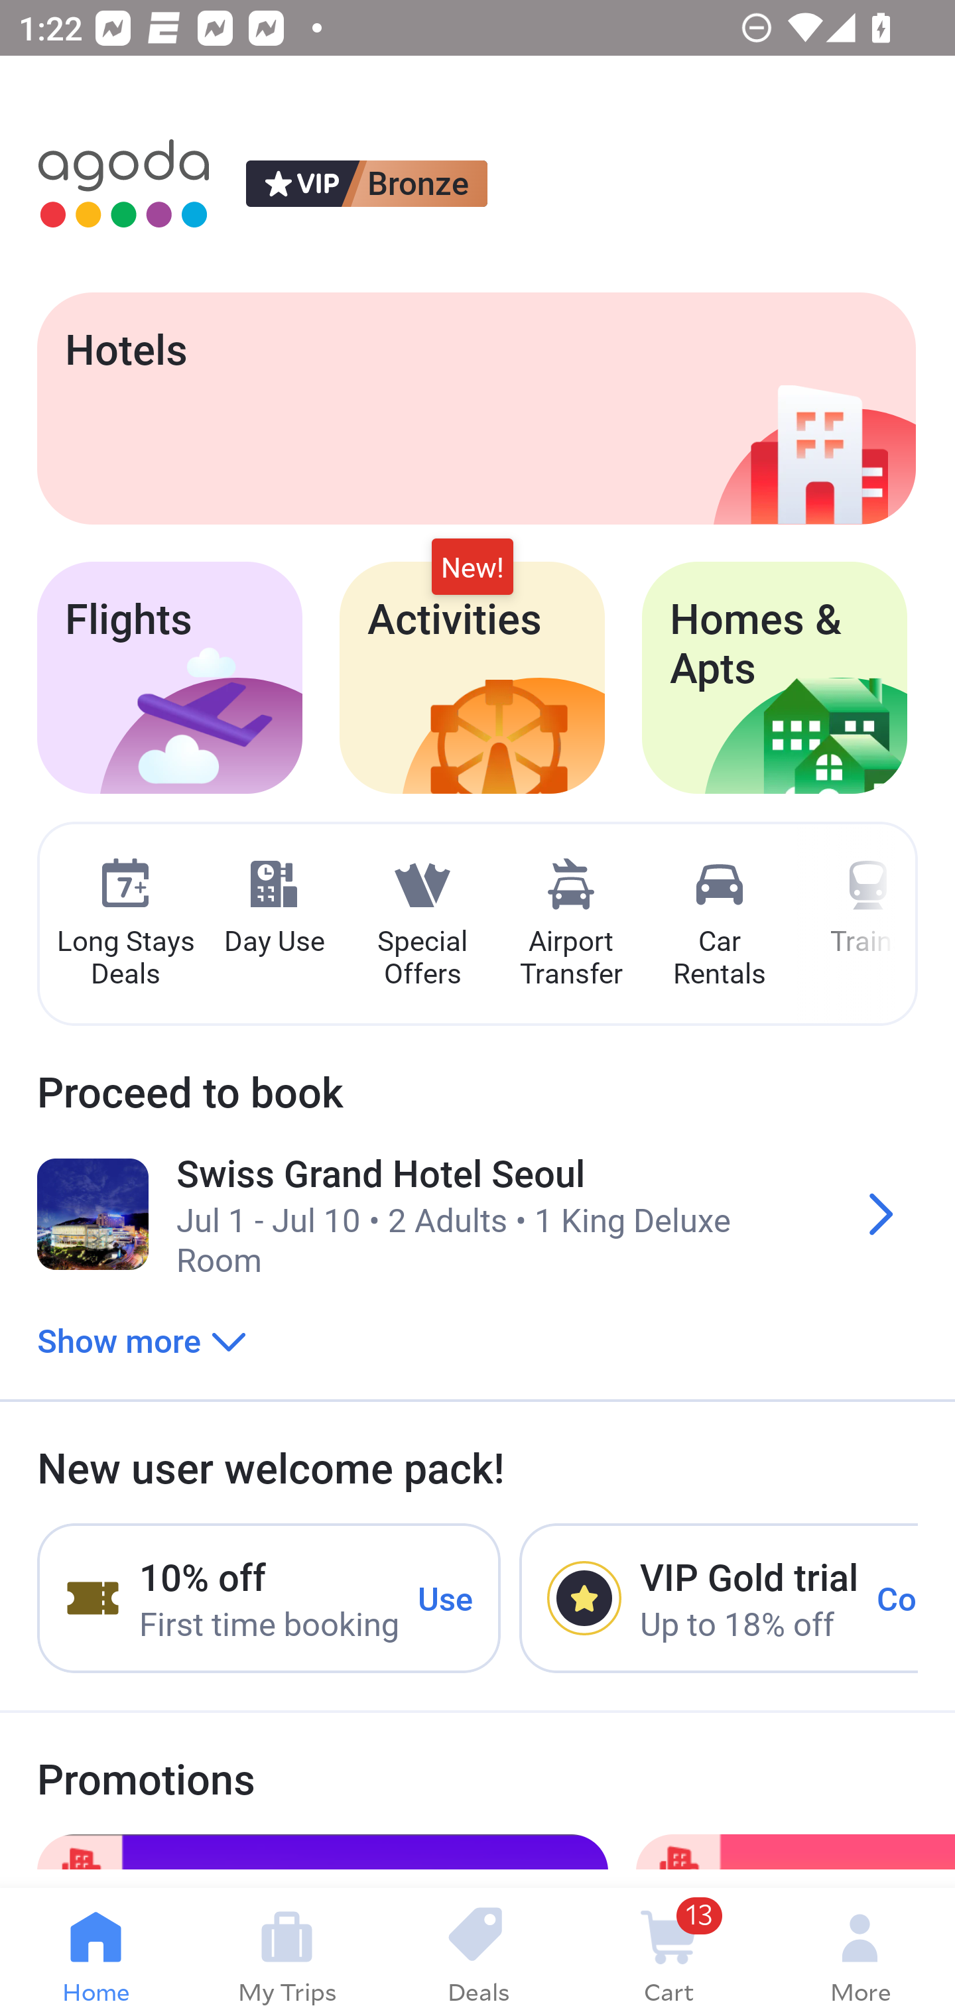 The image size is (955, 2016). I want to click on Show more, so click(142, 1340).